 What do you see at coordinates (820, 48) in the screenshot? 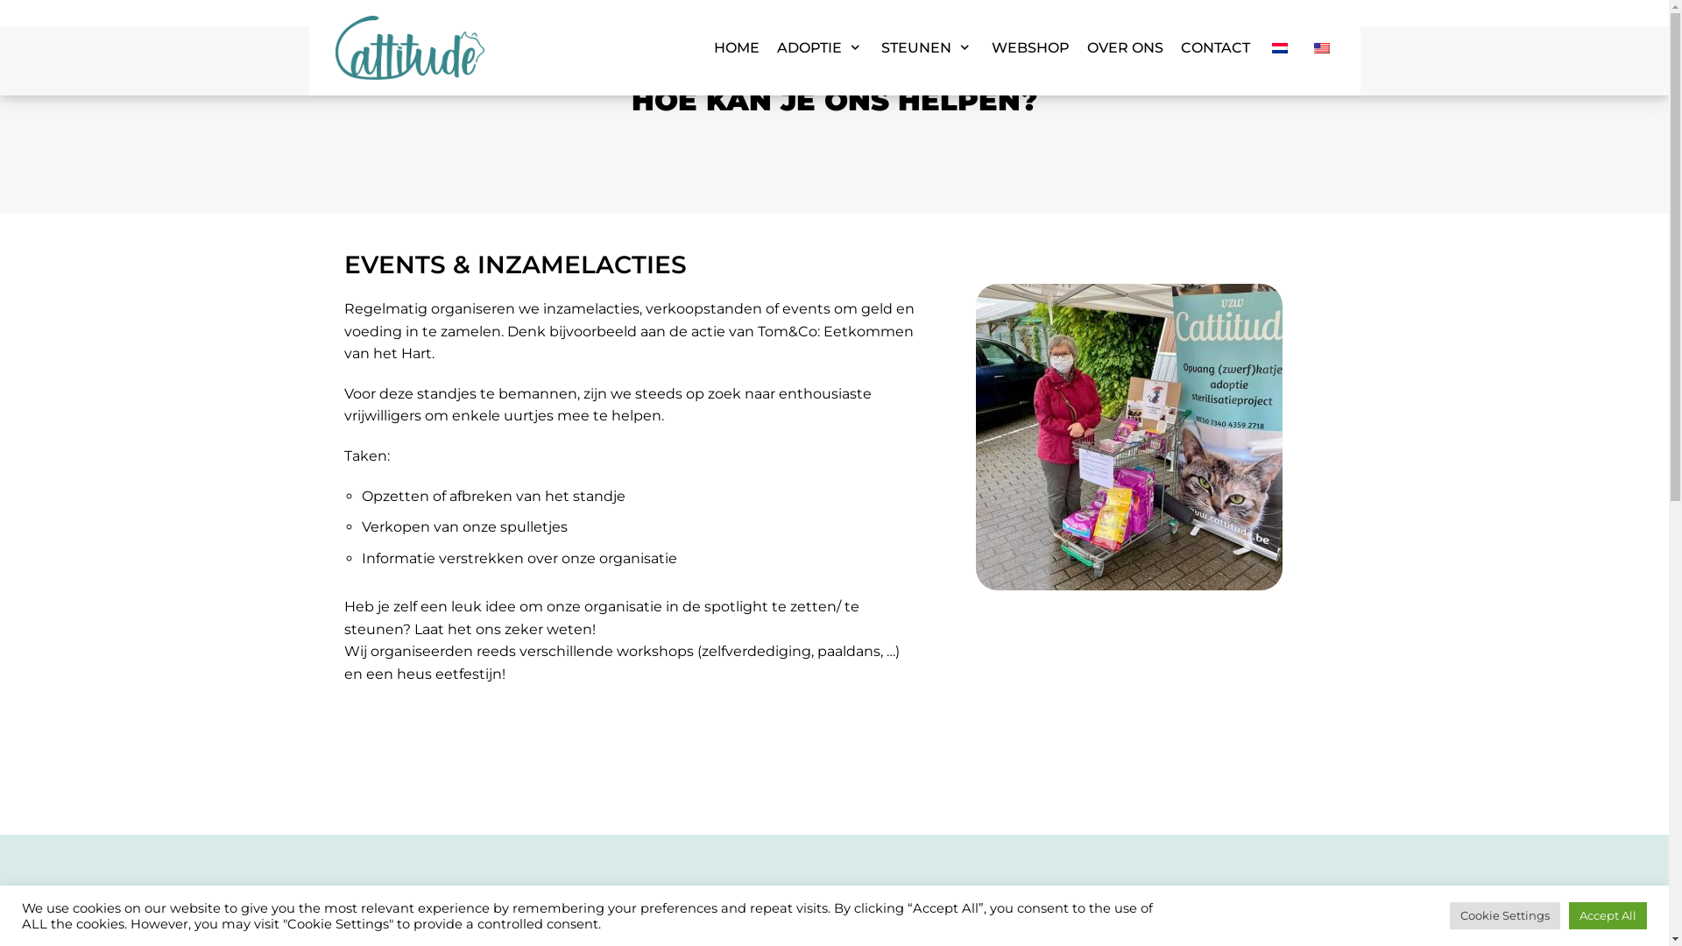
I see `ADOPTIE` at bounding box center [820, 48].